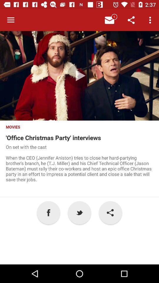 The width and height of the screenshot is (159, 283). Describe the element at coordinates (110, 213) in the screenshot. I see `choose the ! item` at that location.